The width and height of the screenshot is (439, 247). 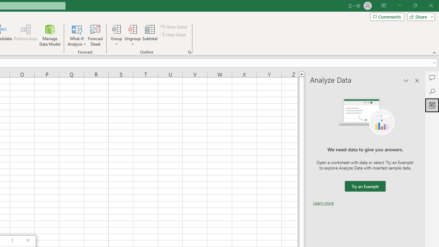 What do you see at coordinates (435, 52) in the screenshot?
I see `Collapse the Ribbon` at bounding box center [435, 52].